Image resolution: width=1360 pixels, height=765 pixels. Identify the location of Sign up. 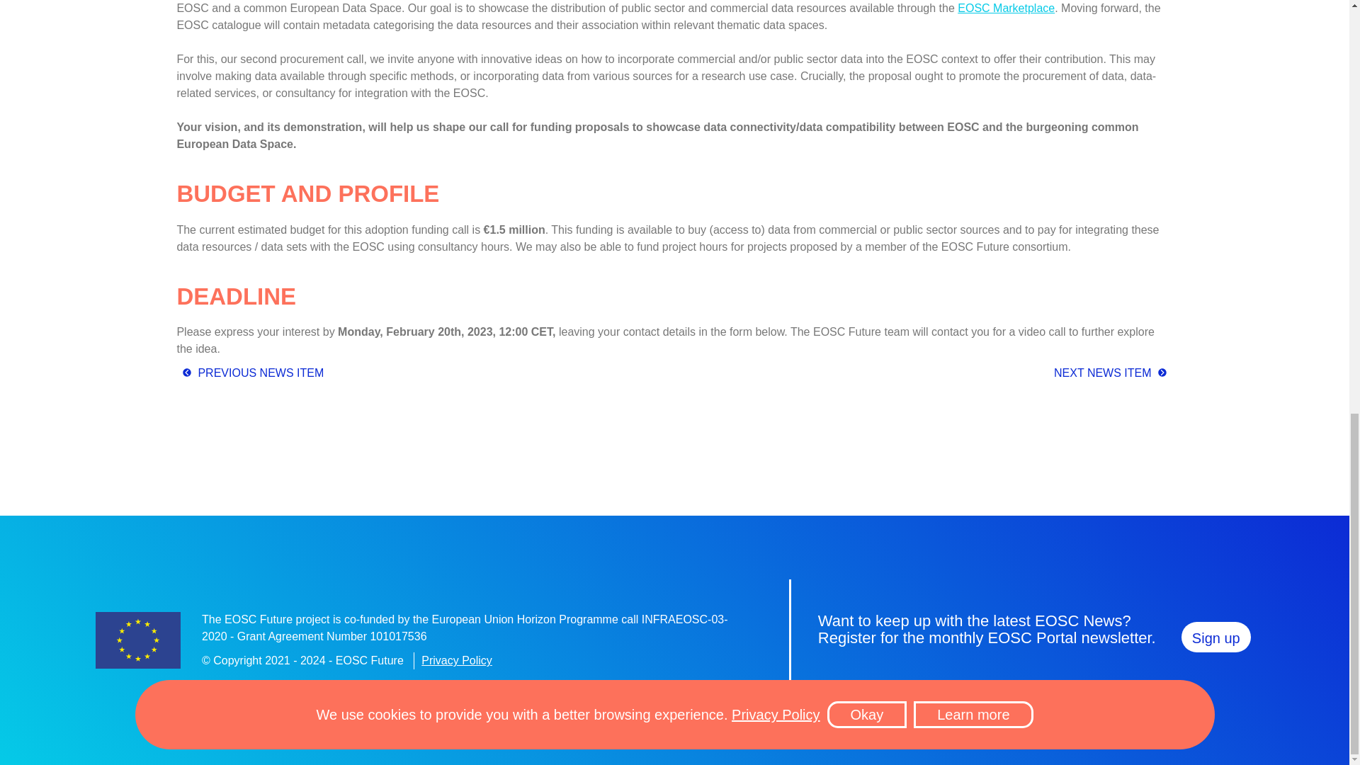
(1216, 637).